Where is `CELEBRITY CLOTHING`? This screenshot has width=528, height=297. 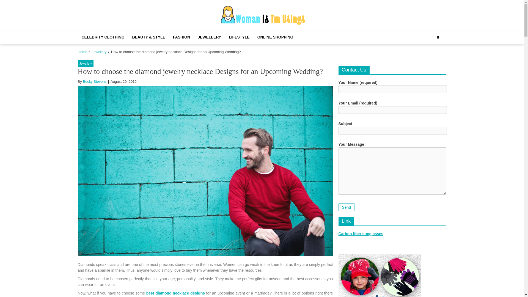
CELEBRITY CLOTHING is located at coordinates (103, 37).